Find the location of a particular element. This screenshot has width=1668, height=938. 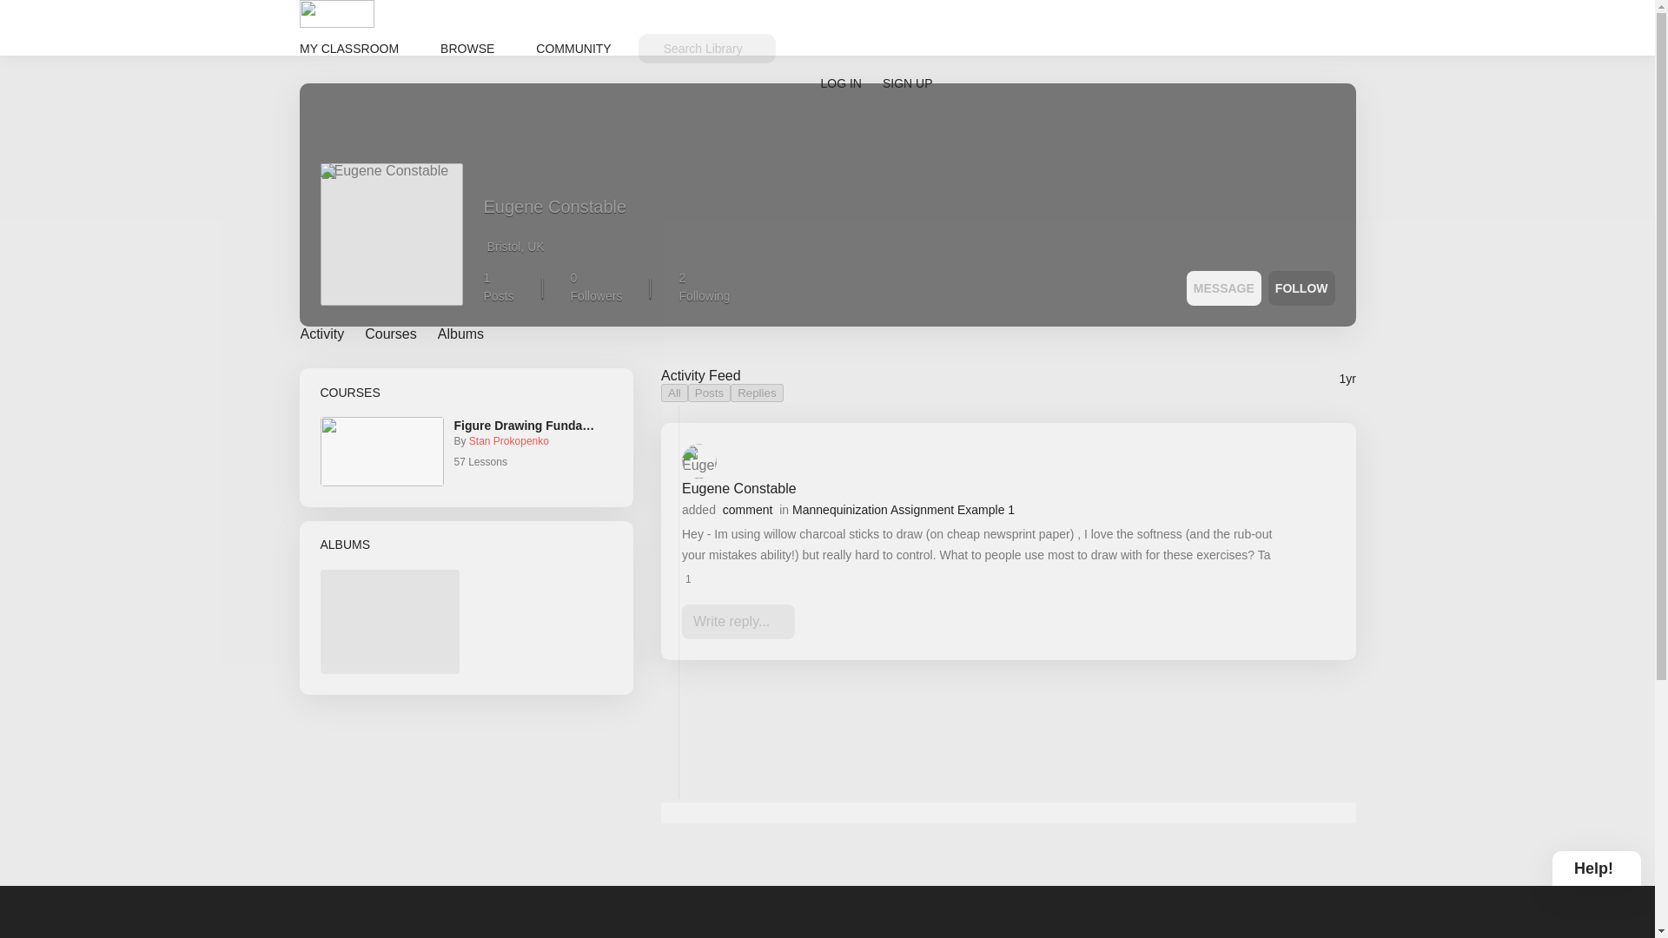

LOG IN is located at coordinates (840, 83).